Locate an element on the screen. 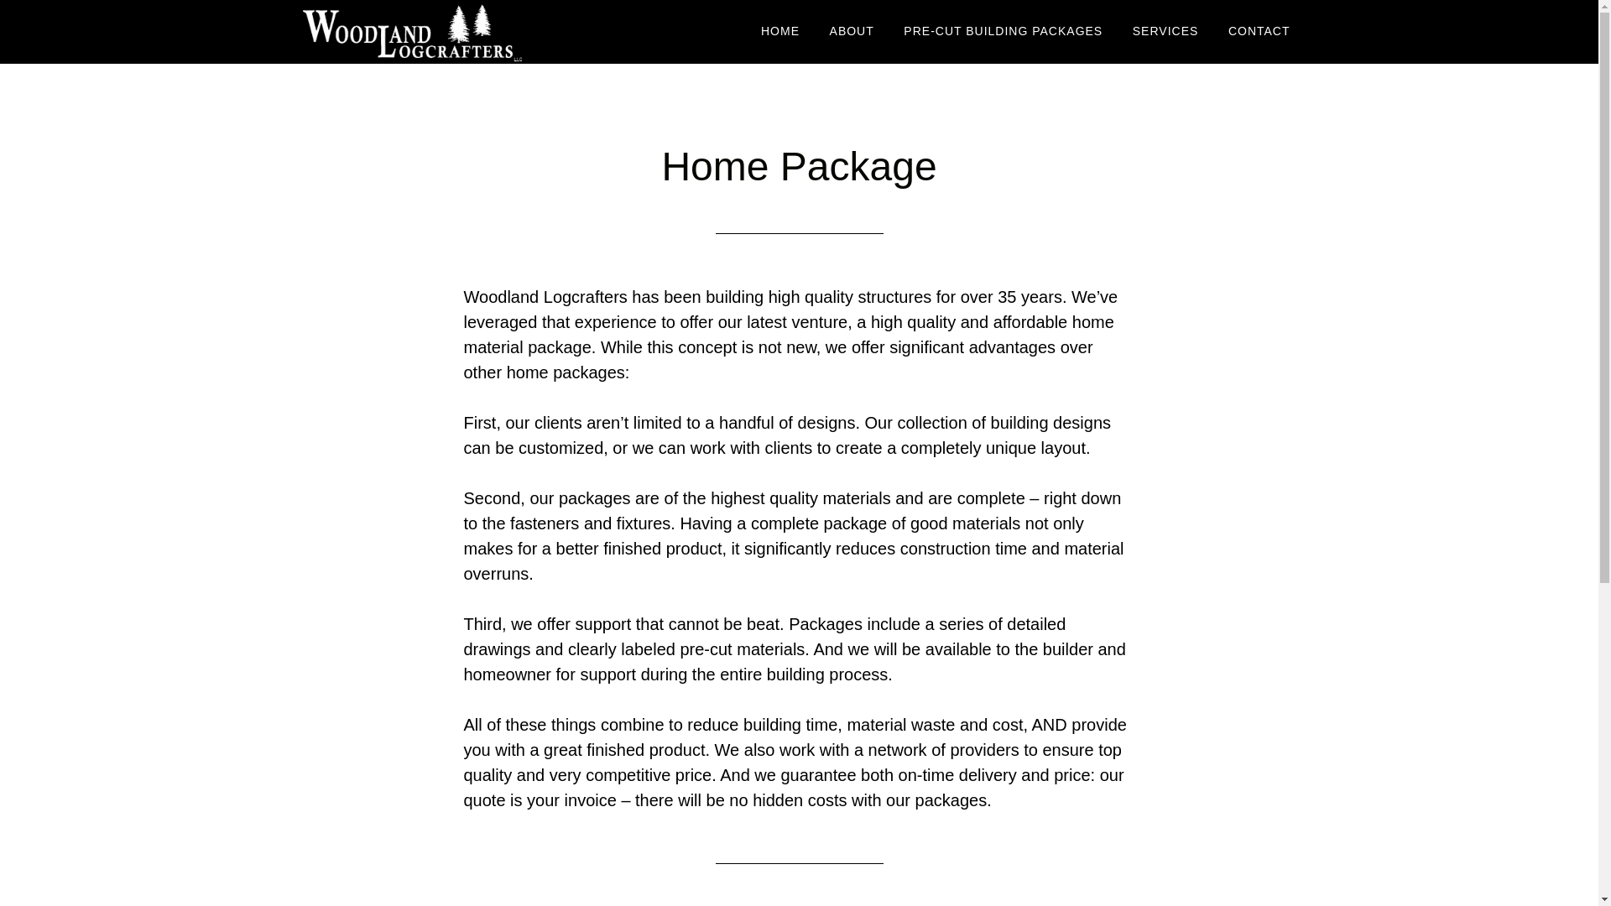 This screenshot has width=1611, height=906. WOODLAND LOGCRAFTERS is located at coordinates (446, 32).